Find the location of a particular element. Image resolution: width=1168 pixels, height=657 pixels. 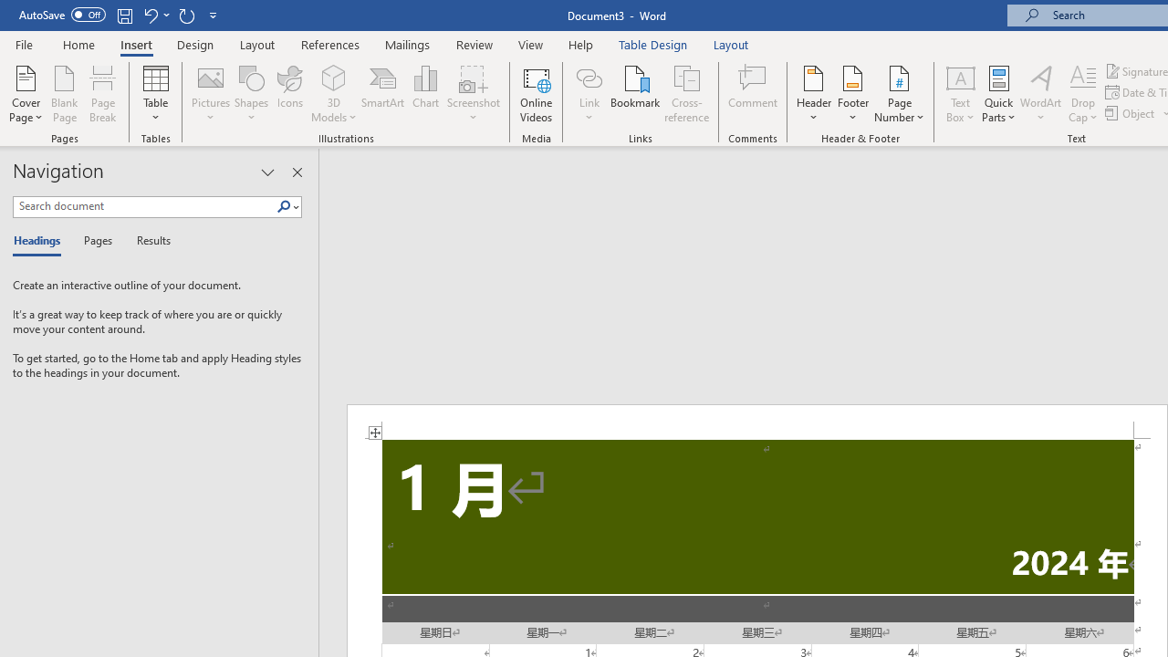

Icons is located at coordinates (290, 93).